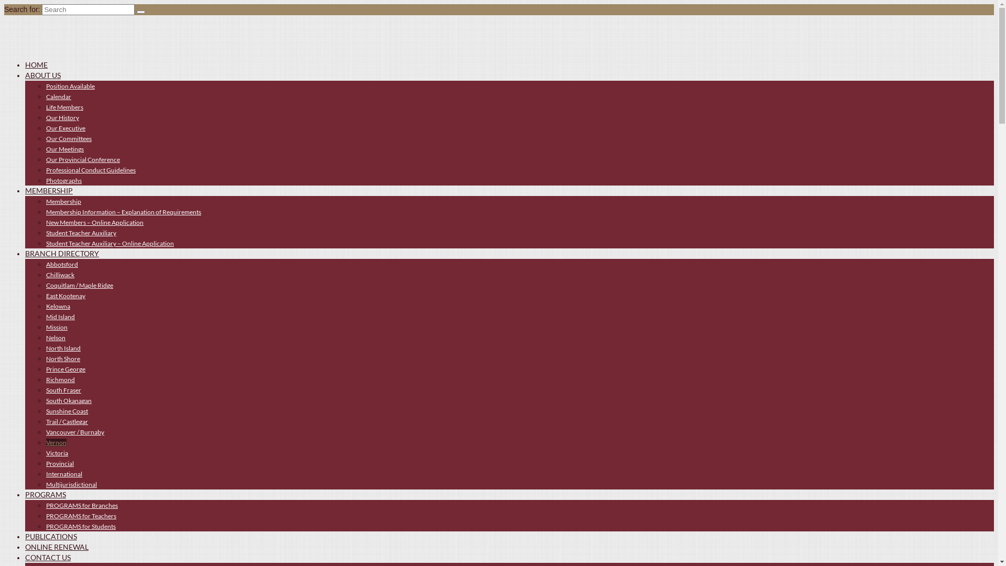  What do you see at coordinates (60, 463) in the screenshot?
I see `Provincial` at bounding box center [60, 463].